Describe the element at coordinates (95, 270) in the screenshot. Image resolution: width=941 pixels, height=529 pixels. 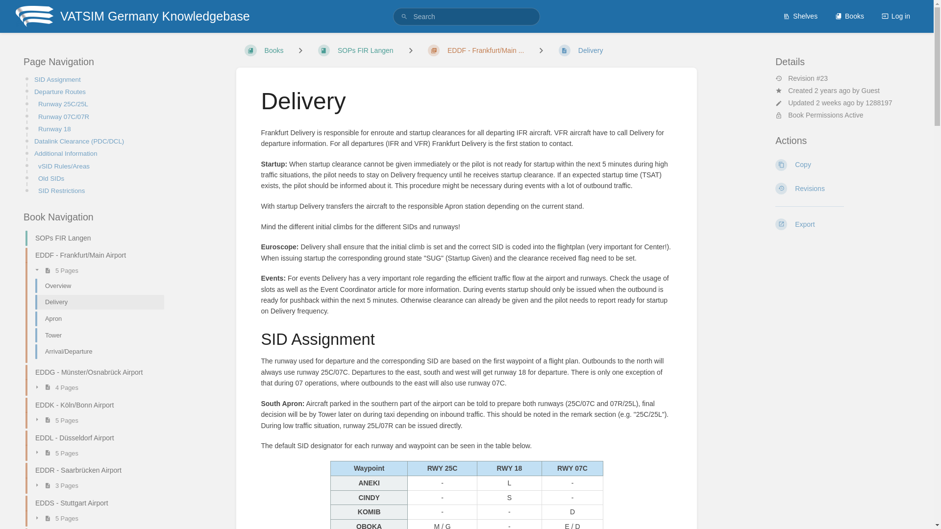
I see `5 Pages` at that location.